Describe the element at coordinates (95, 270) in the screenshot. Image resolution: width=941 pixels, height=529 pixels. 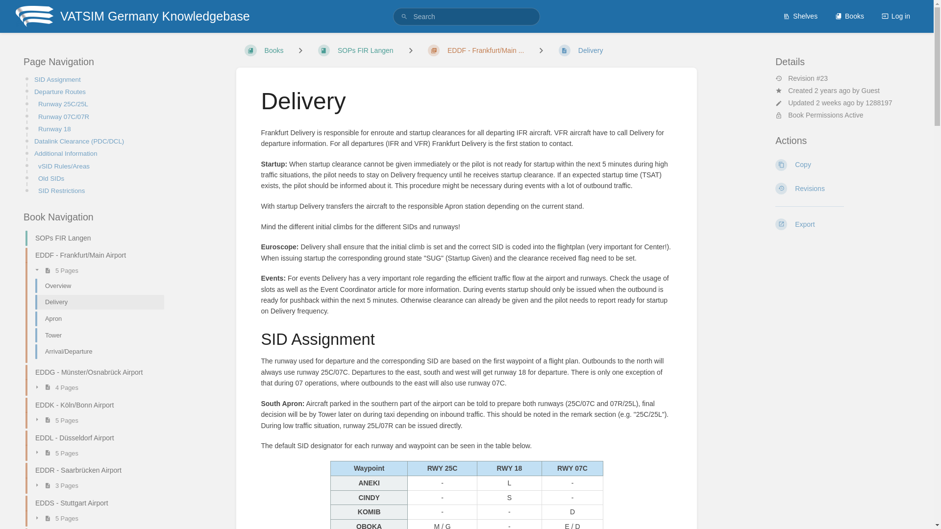
I see `5 Pages` at that location.